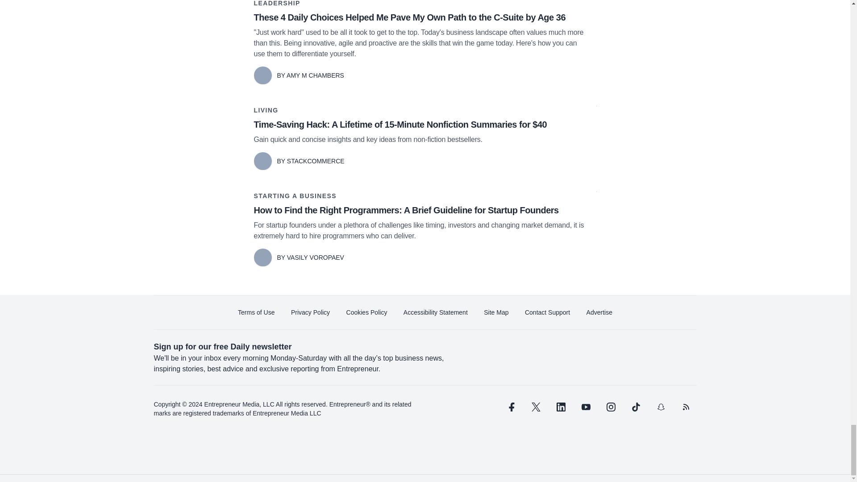 The width and height of the screenshot is (857, 482). I want to click on snapchat, so click(660, 407).